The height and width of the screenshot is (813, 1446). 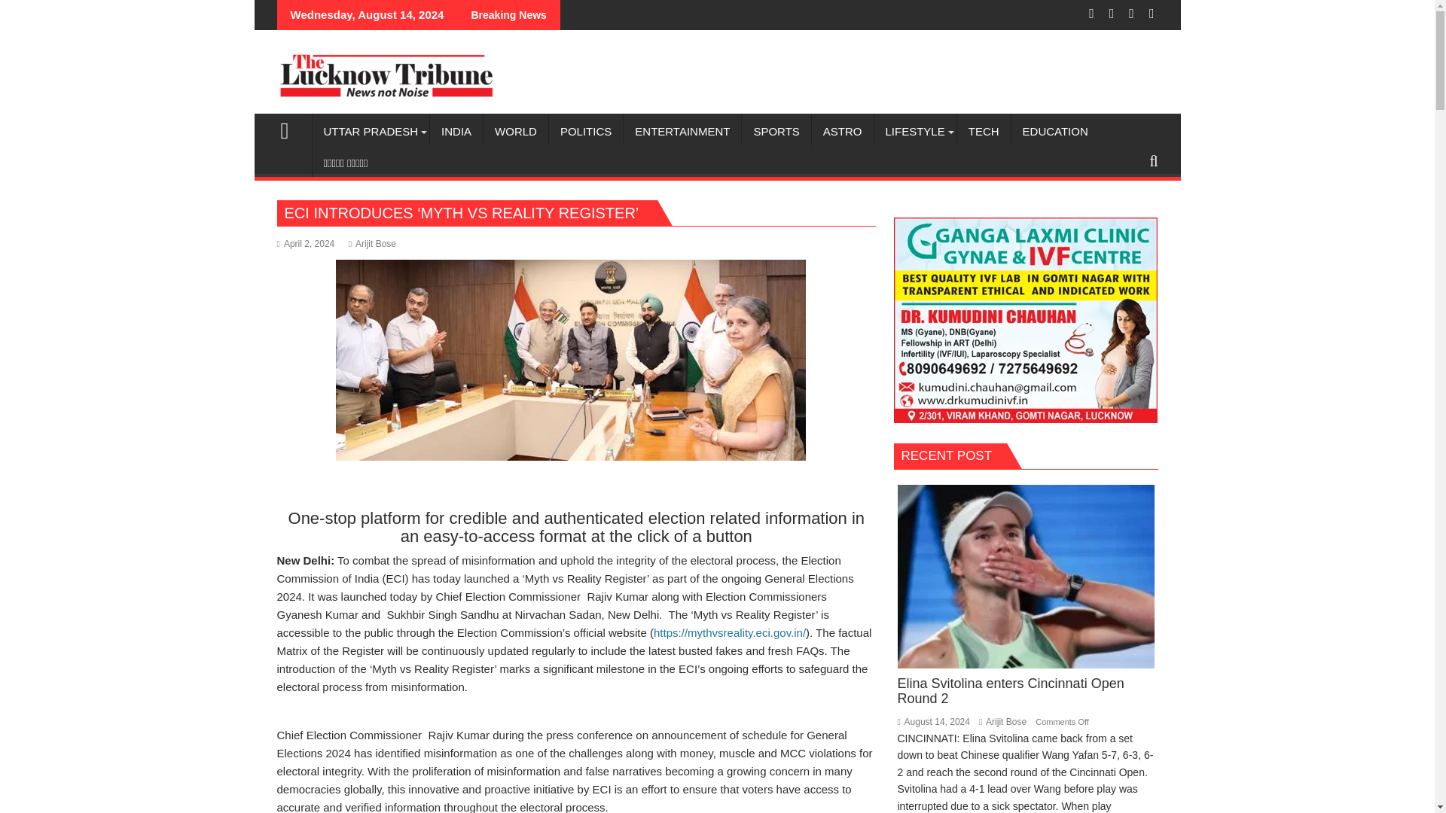 What do you see at coordinates (984, 131) in the screenshot?
I see `TECH` at bounding box center [984, 131].